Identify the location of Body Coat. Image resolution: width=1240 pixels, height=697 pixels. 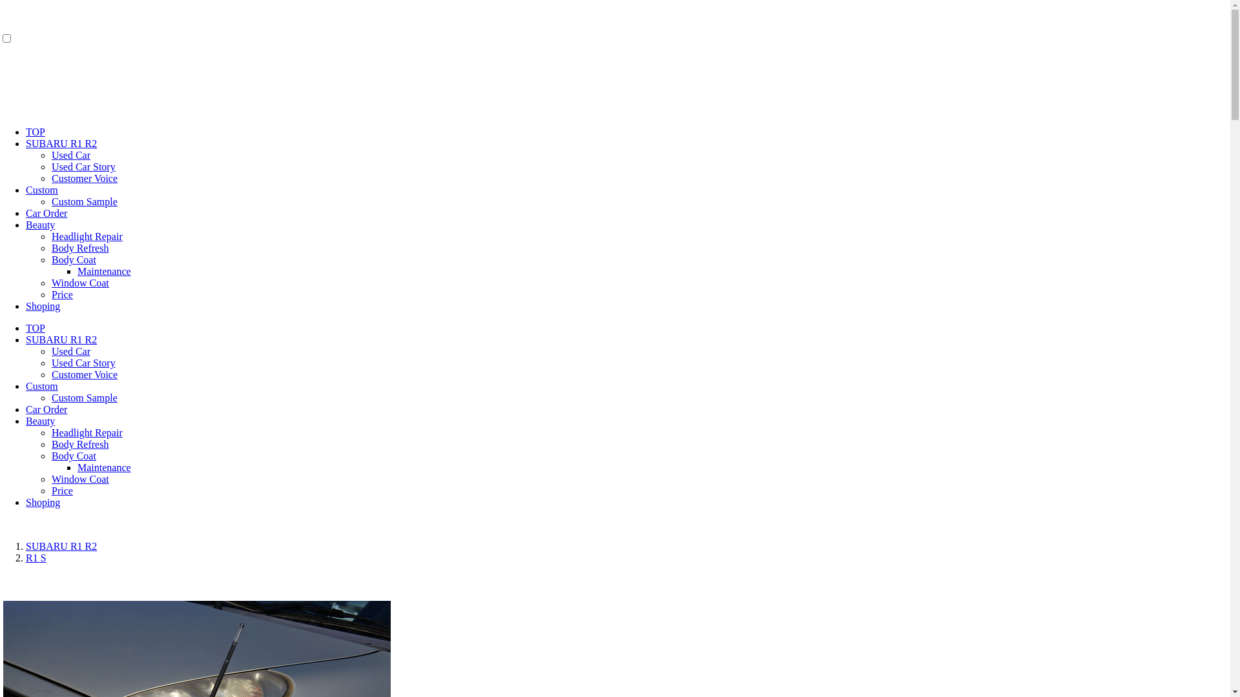
(74, 456).